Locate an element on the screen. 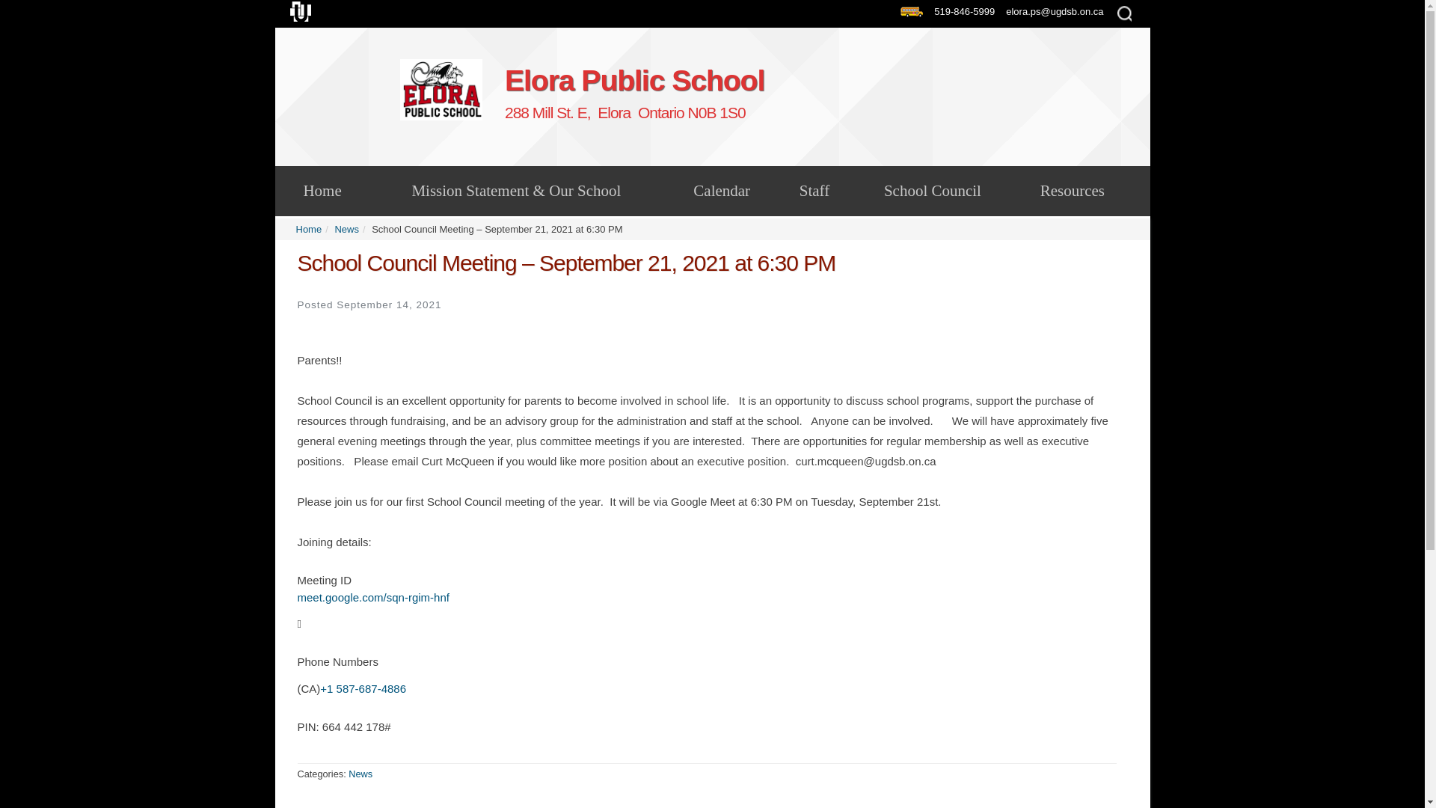 Image resolution: width=1436 pixels, height=808 pixels. School Council is located at coordinates (933, 191).